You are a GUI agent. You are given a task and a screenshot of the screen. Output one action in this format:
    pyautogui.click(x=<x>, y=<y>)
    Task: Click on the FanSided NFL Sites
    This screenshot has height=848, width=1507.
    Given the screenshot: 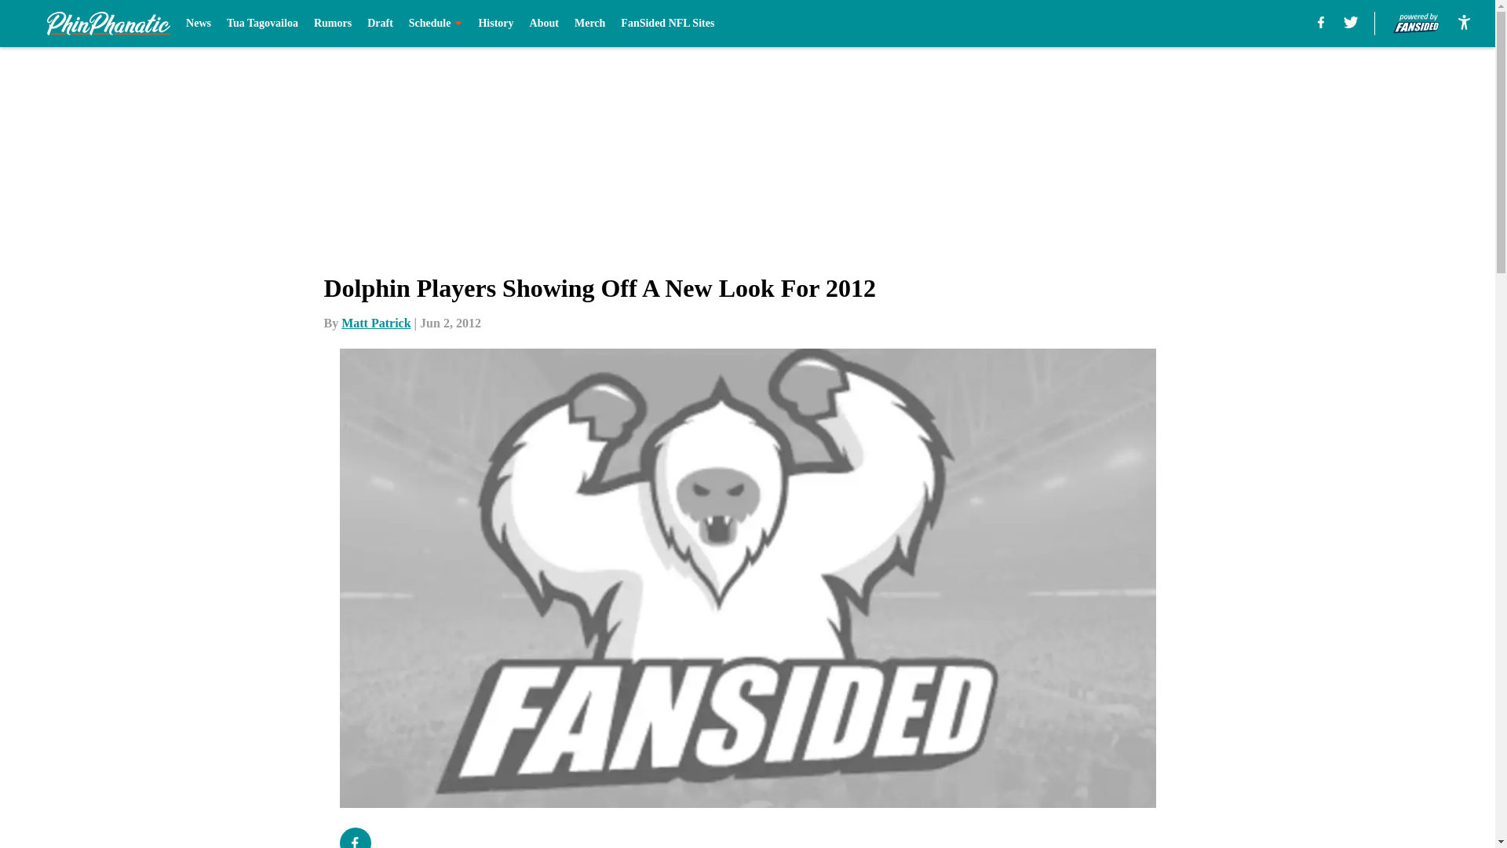 What is the action you would take?
    pyautogui.click(x=667, y=24)
    